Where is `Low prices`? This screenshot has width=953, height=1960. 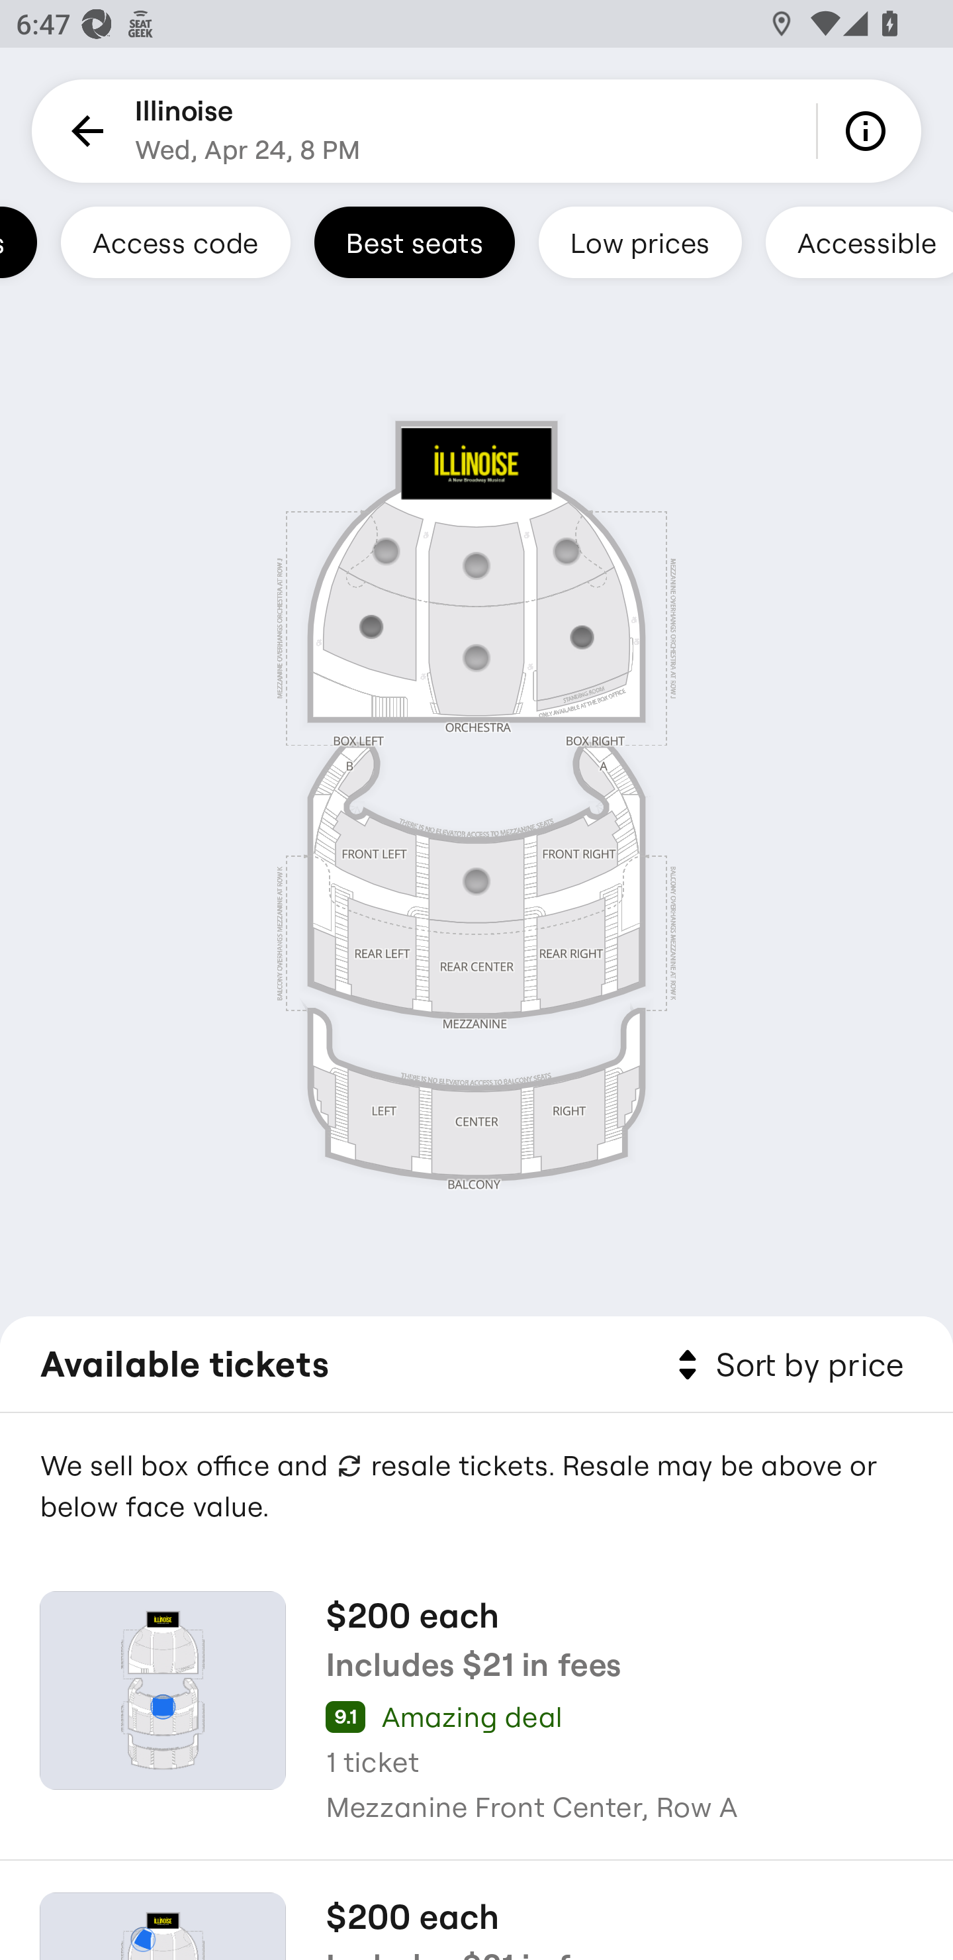
Low prices is located at coordinates (639, 242).